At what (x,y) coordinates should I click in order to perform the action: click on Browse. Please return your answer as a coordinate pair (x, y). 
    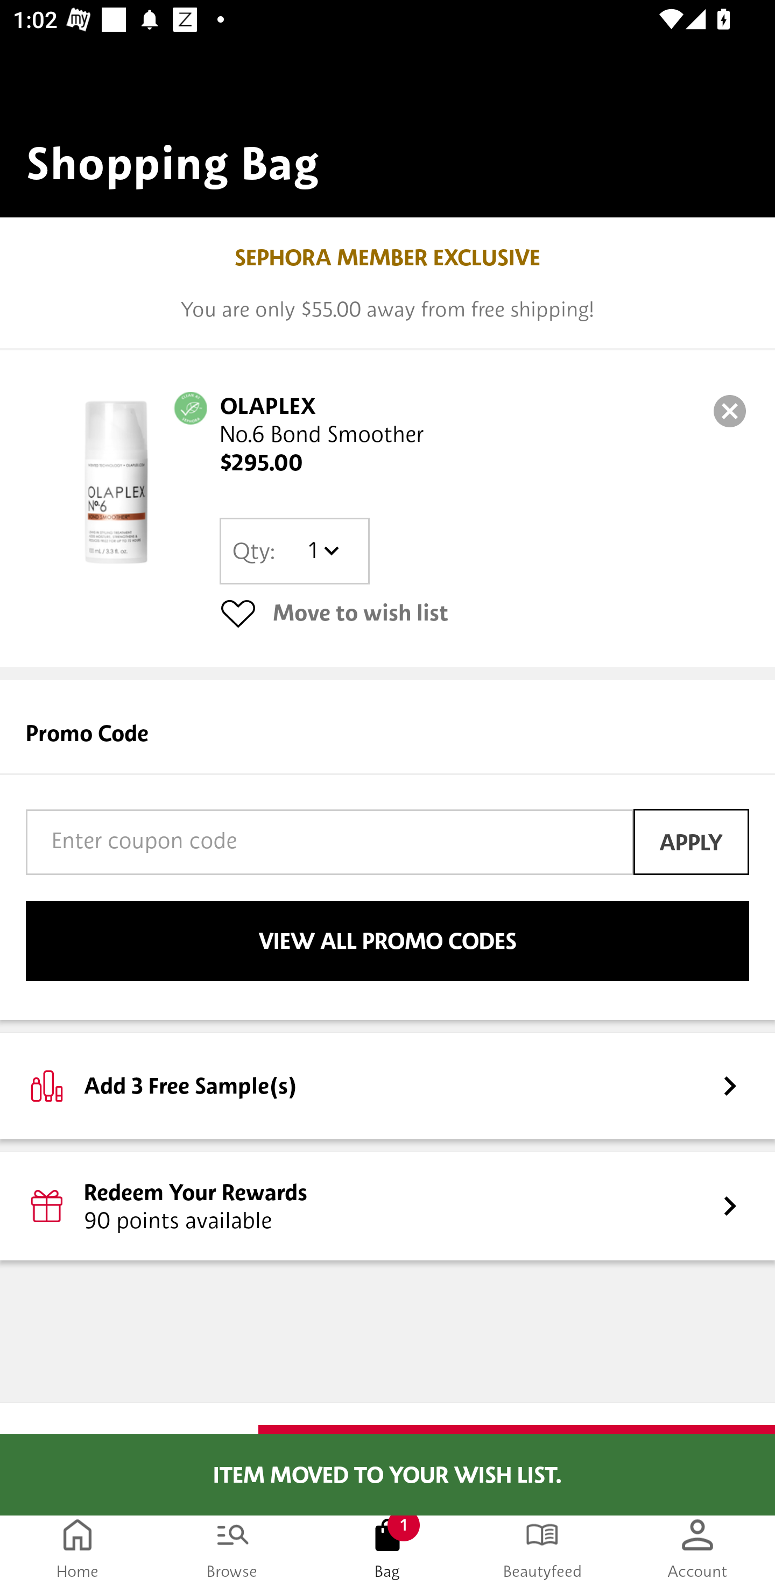
    Looking at the image, I should click on (232, 1548).